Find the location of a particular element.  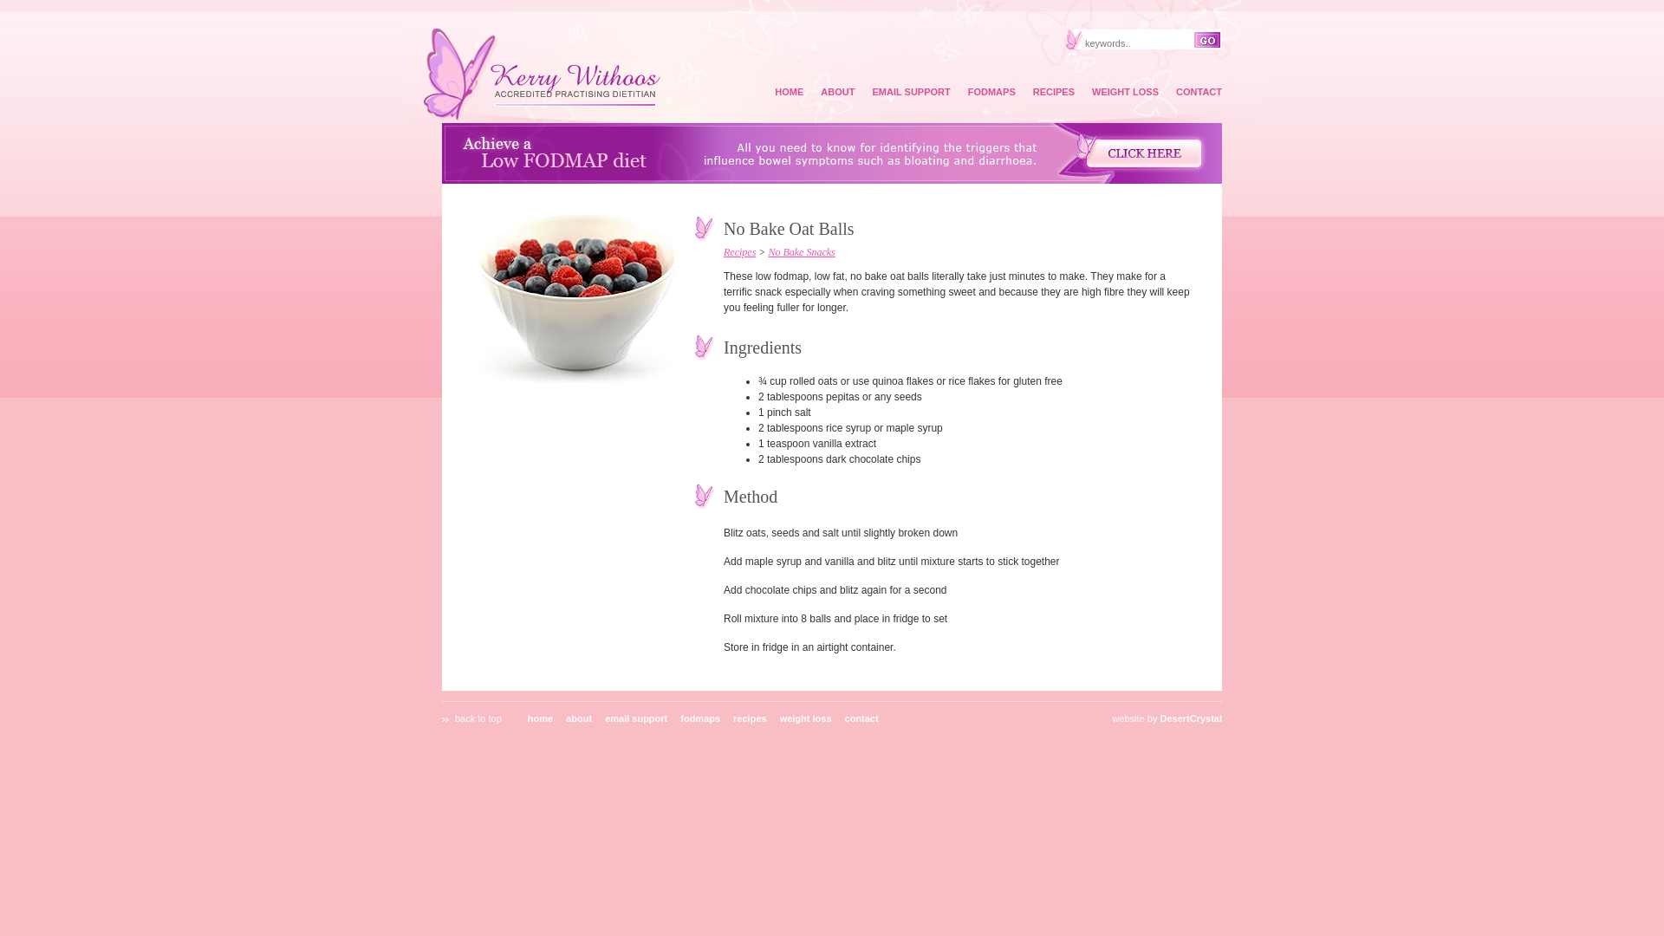

WEIGHT LOSS is located at coordinates (1125, 92).